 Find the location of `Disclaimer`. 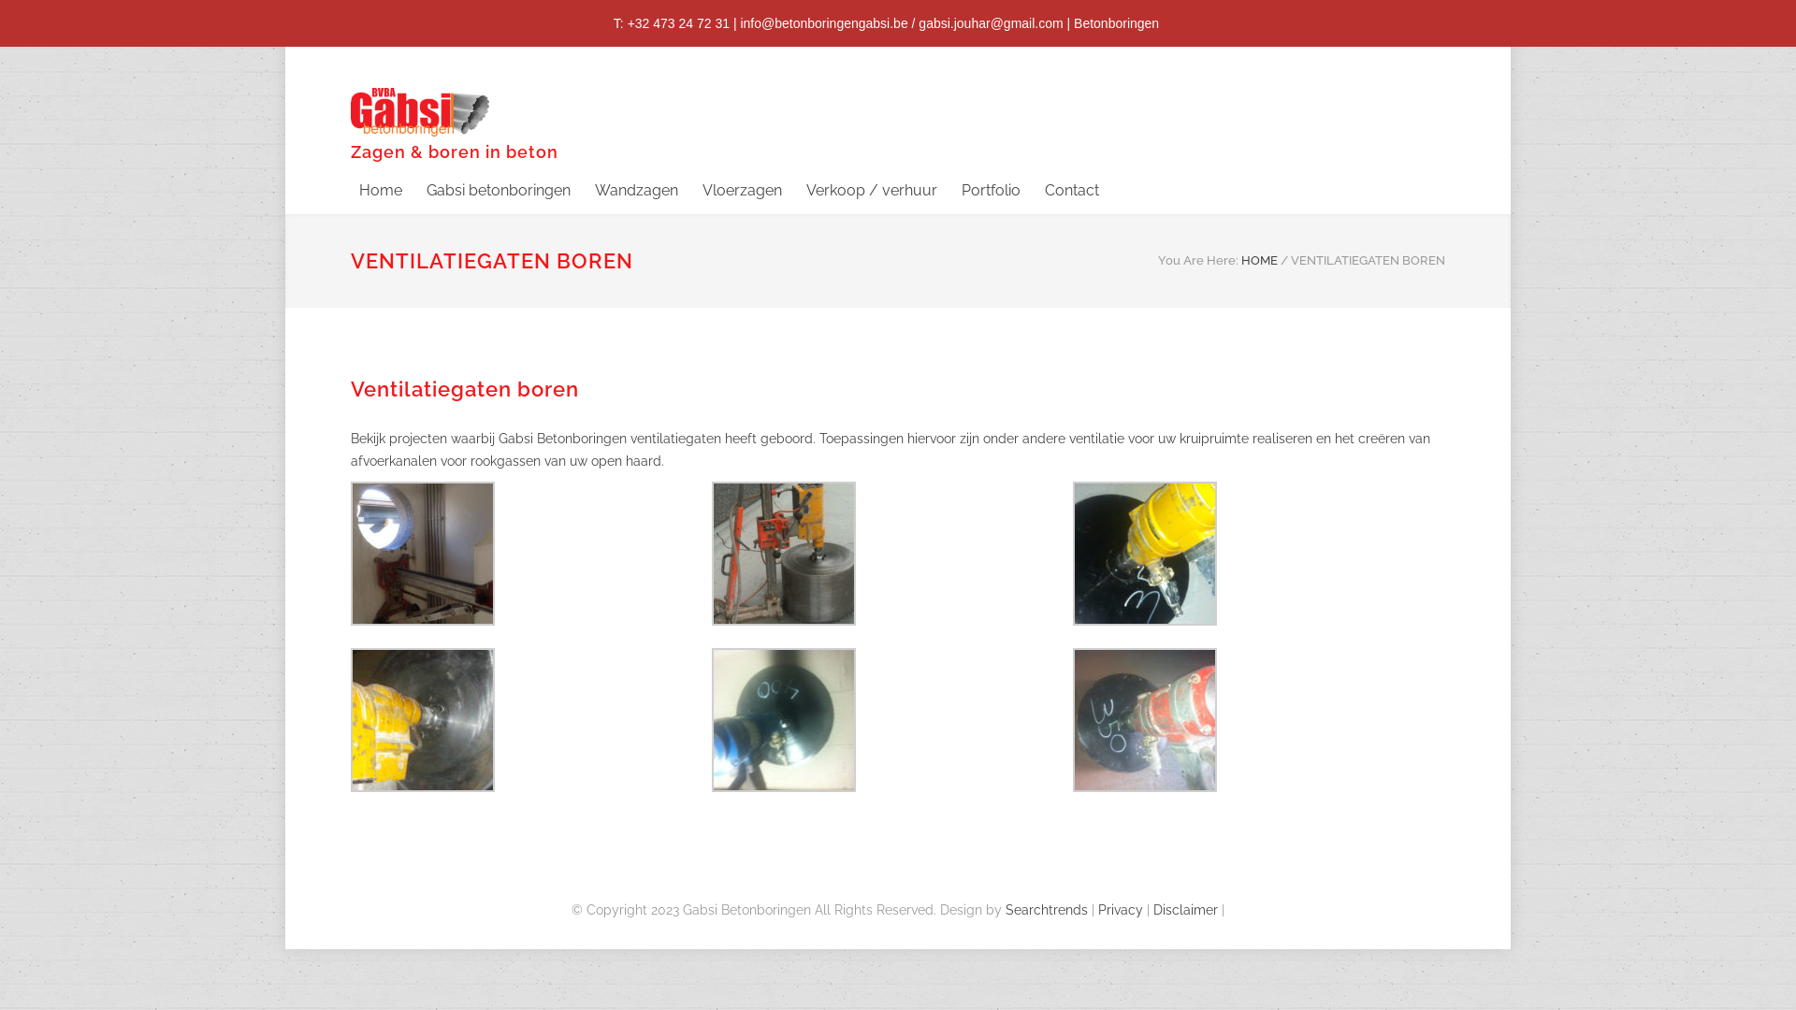

Disclaimer is located at coordinates (1186, 910).